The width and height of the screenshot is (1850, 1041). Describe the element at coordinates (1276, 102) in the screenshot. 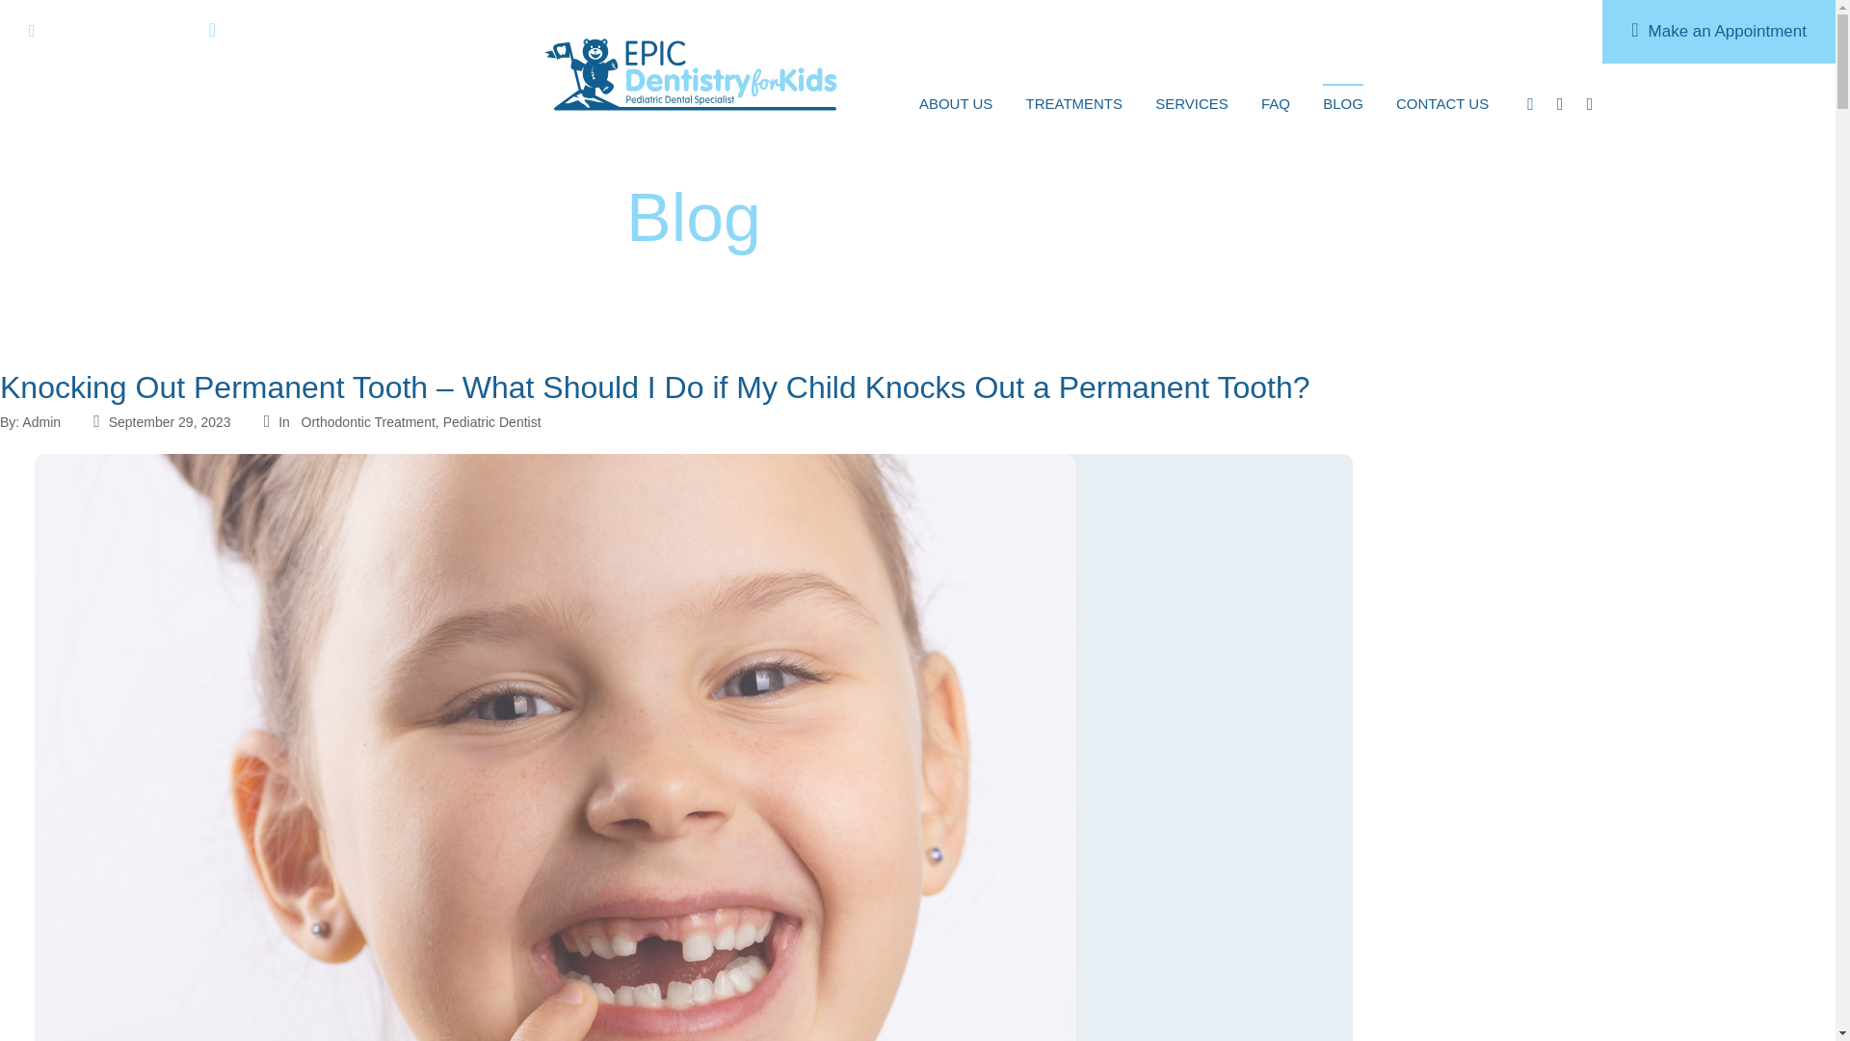

I see `FAQ` at that location.